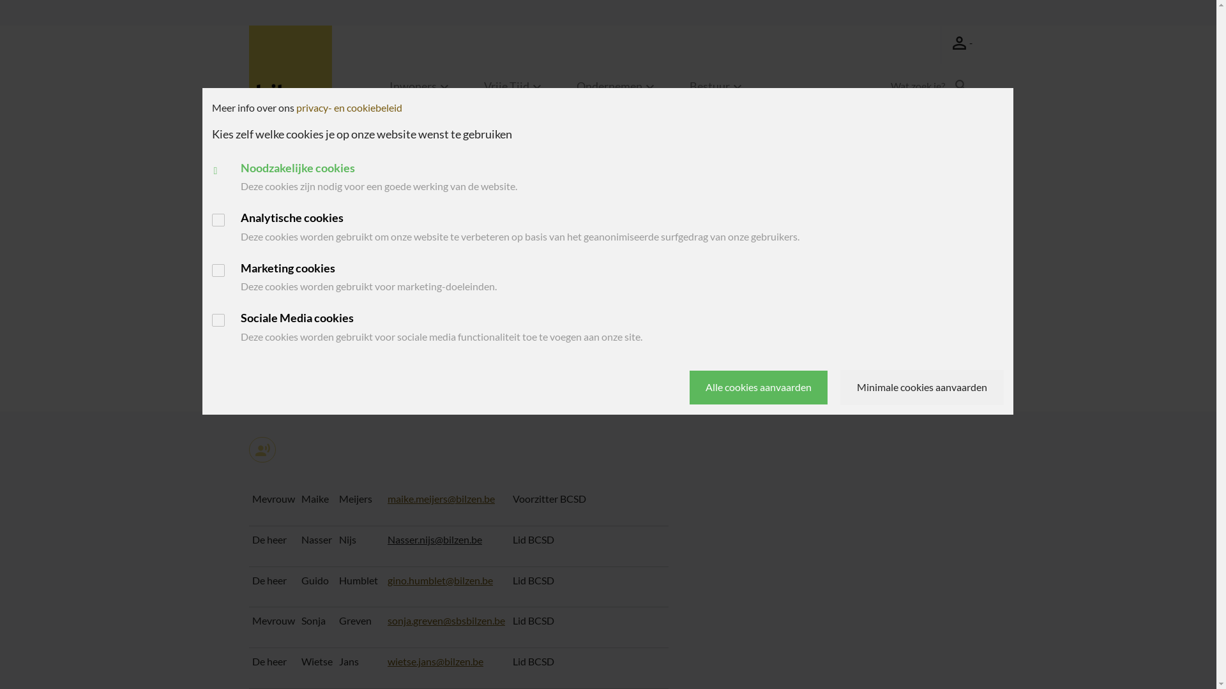 The width and height of the screenshot is (1226, 689). What do you see at coordinates (315, 362) in the screenshot?
I see `Bestuur` at bounding box center [315, 362].